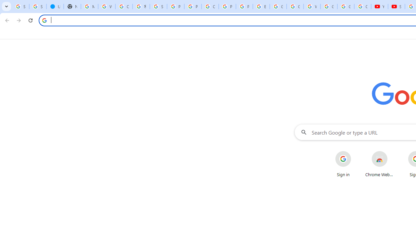 Image resolution: width=416 pixels, height=234 pixels. I want to click on Subscriptions - YouTube, so click(396, 6).